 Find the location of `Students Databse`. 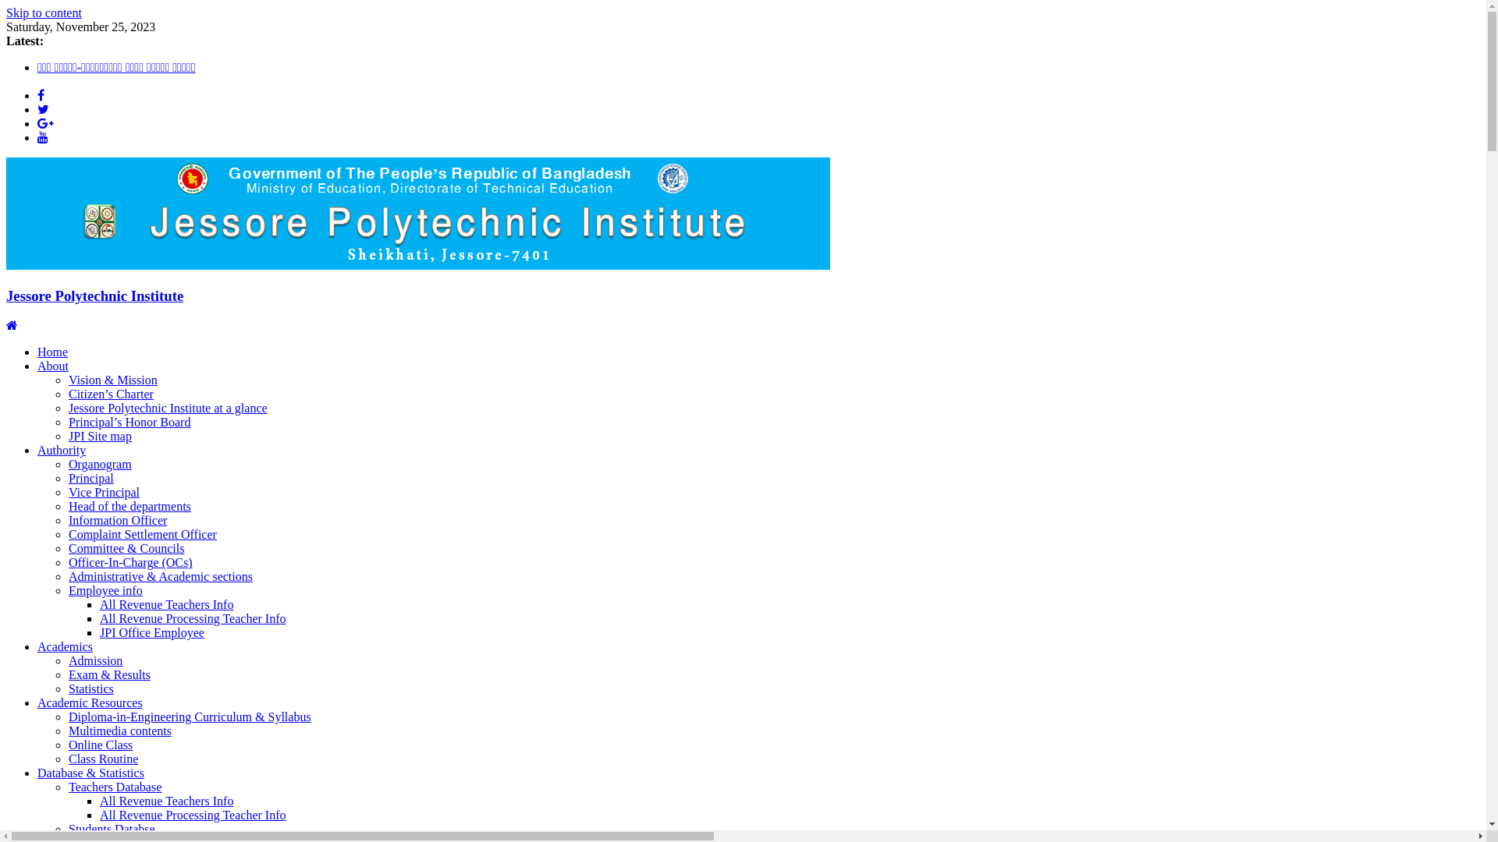

Students Databse is located at coordinates (112, 830).